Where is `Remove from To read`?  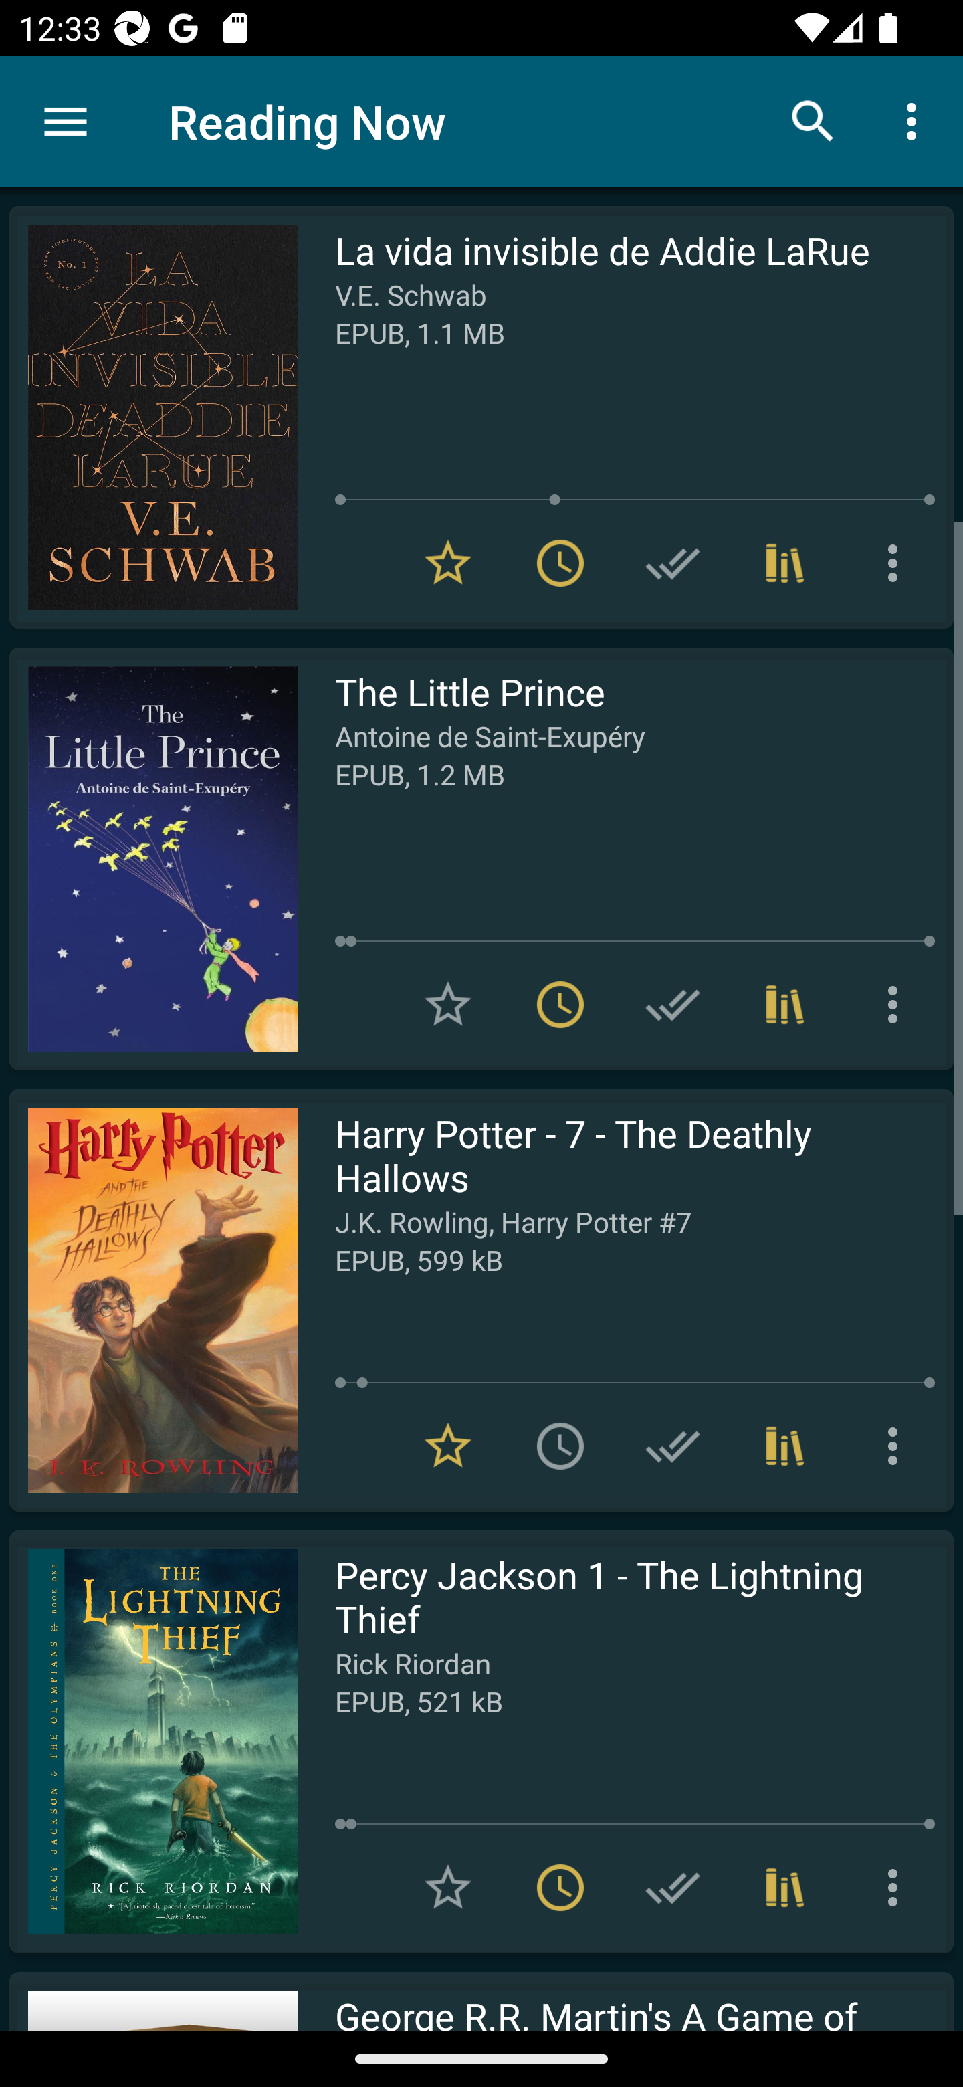 Remove from To read is located at coordinates (560, 563).